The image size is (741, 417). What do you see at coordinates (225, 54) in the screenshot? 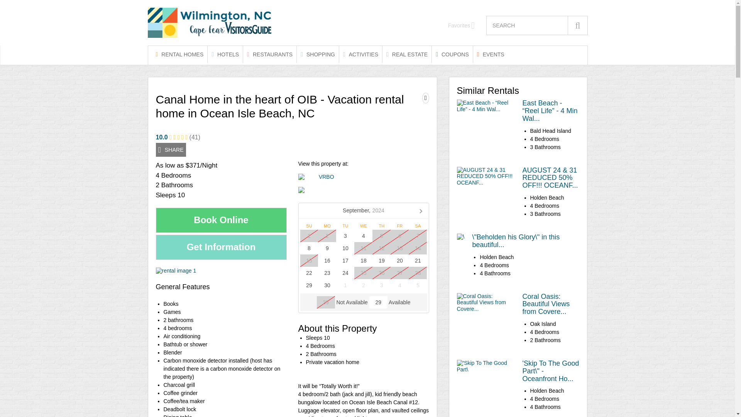
I see `HOTELS` at bounding box center [225, 54].